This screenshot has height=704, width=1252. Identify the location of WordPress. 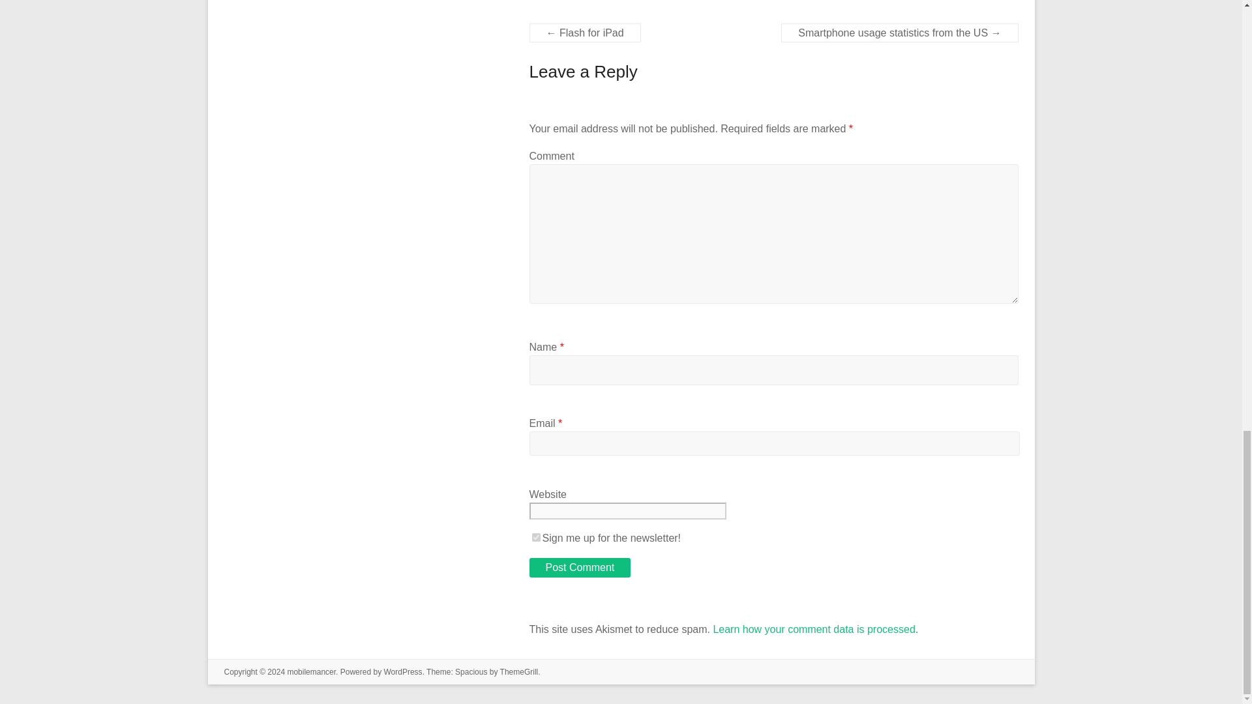
(402, 671).